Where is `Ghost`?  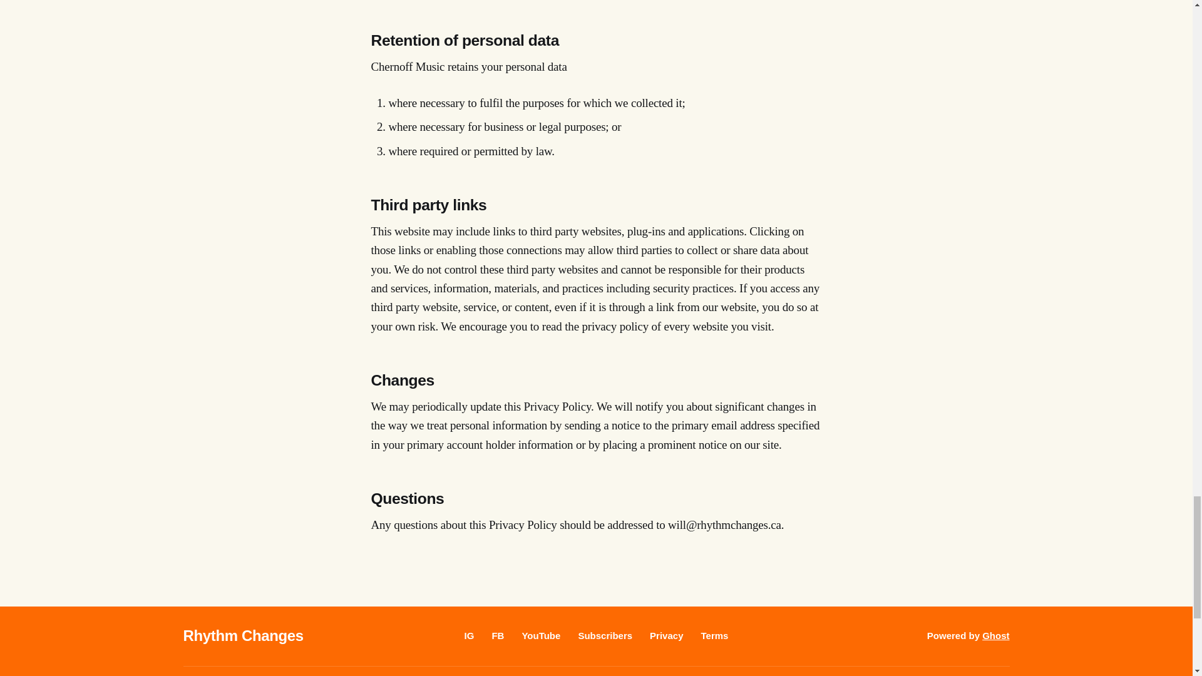 Ghost is located at coordinates (995, 635).